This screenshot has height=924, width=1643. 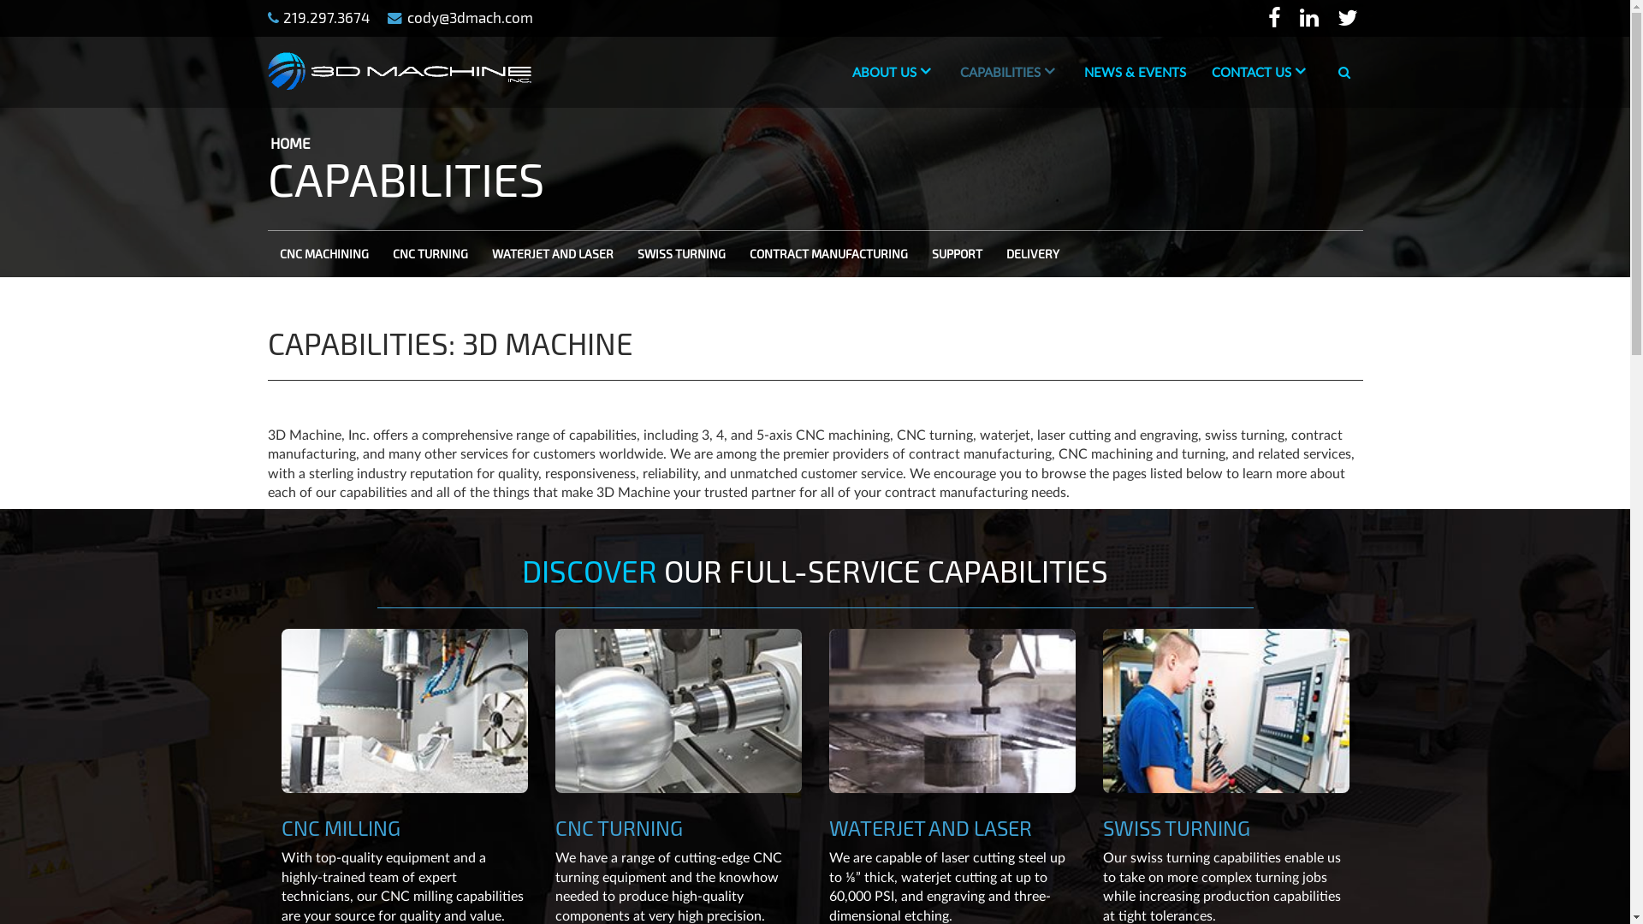 What do you see at coordinates (1008, 72) in the screenshot?
I see `CAPABILITIES` at bounding box center [1008, 72].